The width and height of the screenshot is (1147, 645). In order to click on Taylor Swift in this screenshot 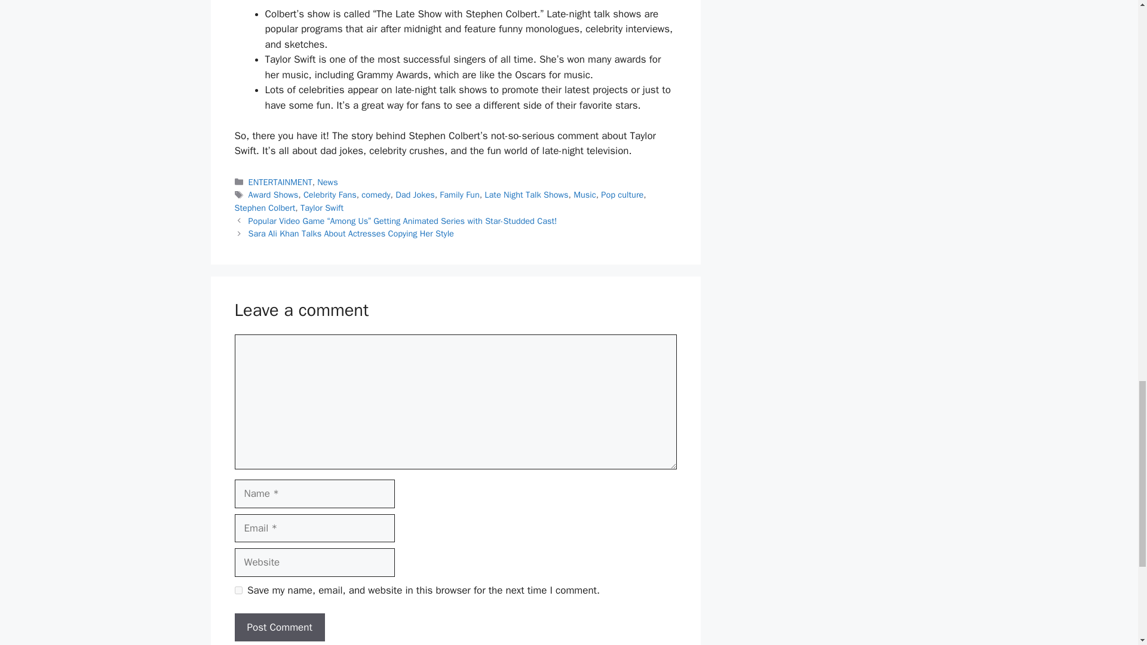, I will do `click(321, 208)`.